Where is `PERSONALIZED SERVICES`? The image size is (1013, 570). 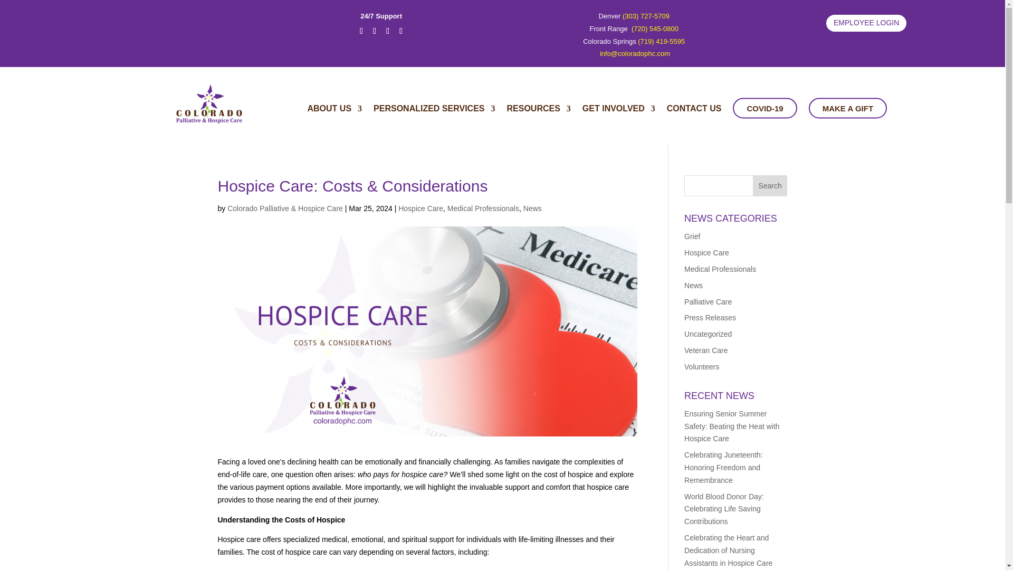 PERSONALIZED SERVICES is located at coordinates (434, 115).